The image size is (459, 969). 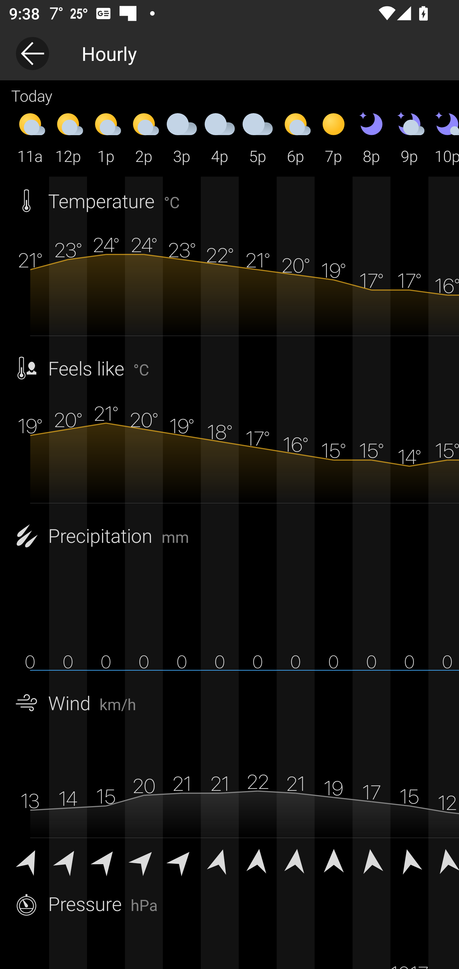 What do you see at coordinates (68, 860) in the screenshot?
I see `` at bounding box center [68, 860].